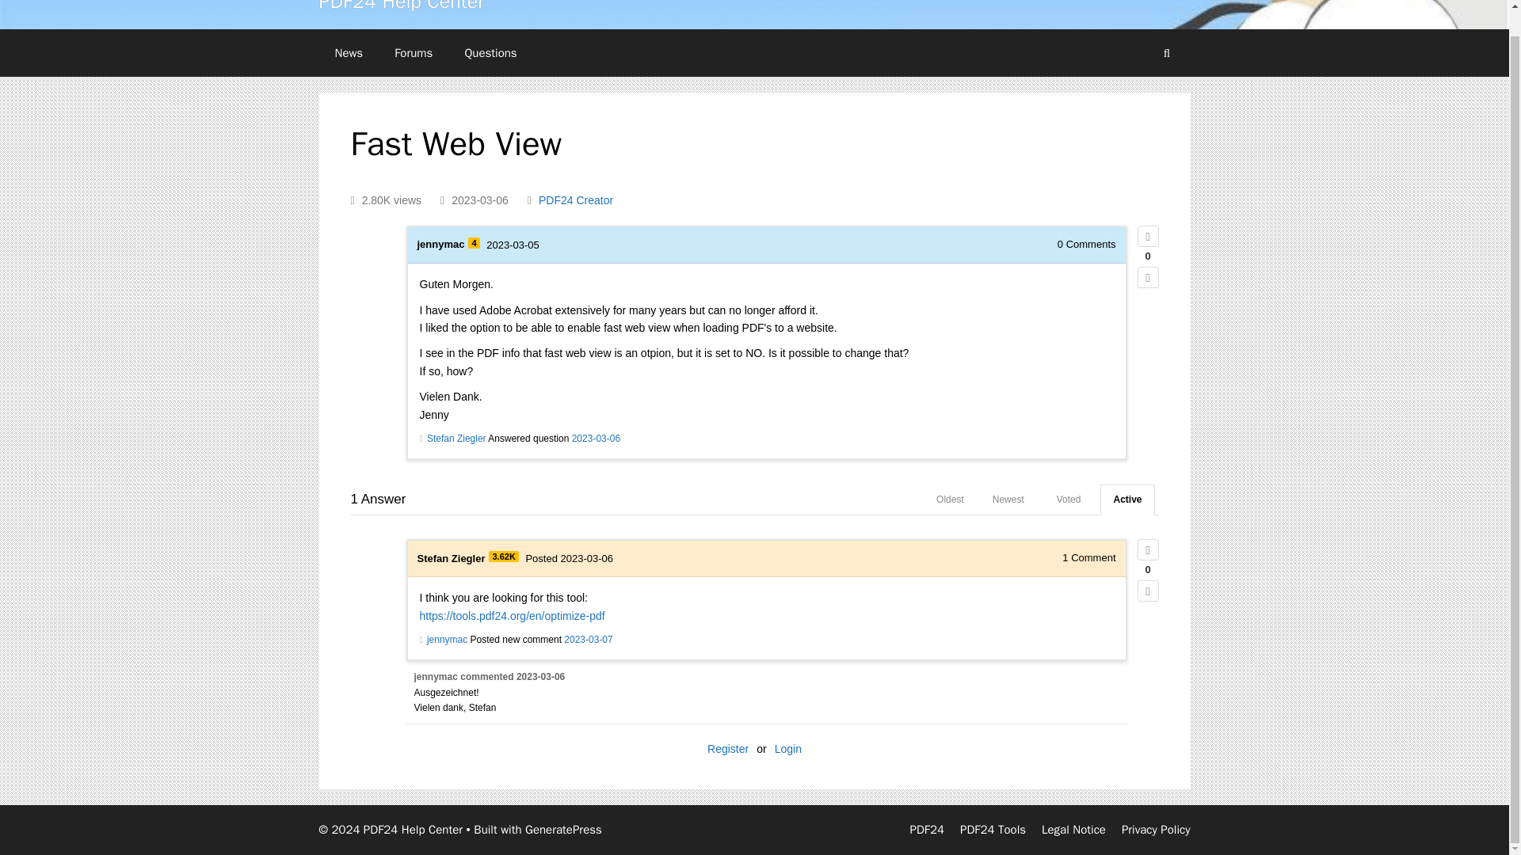  What do you see at coordinates (503, 556) in the screenshot?
I see `Reputation` at bounding box center [503, 556].